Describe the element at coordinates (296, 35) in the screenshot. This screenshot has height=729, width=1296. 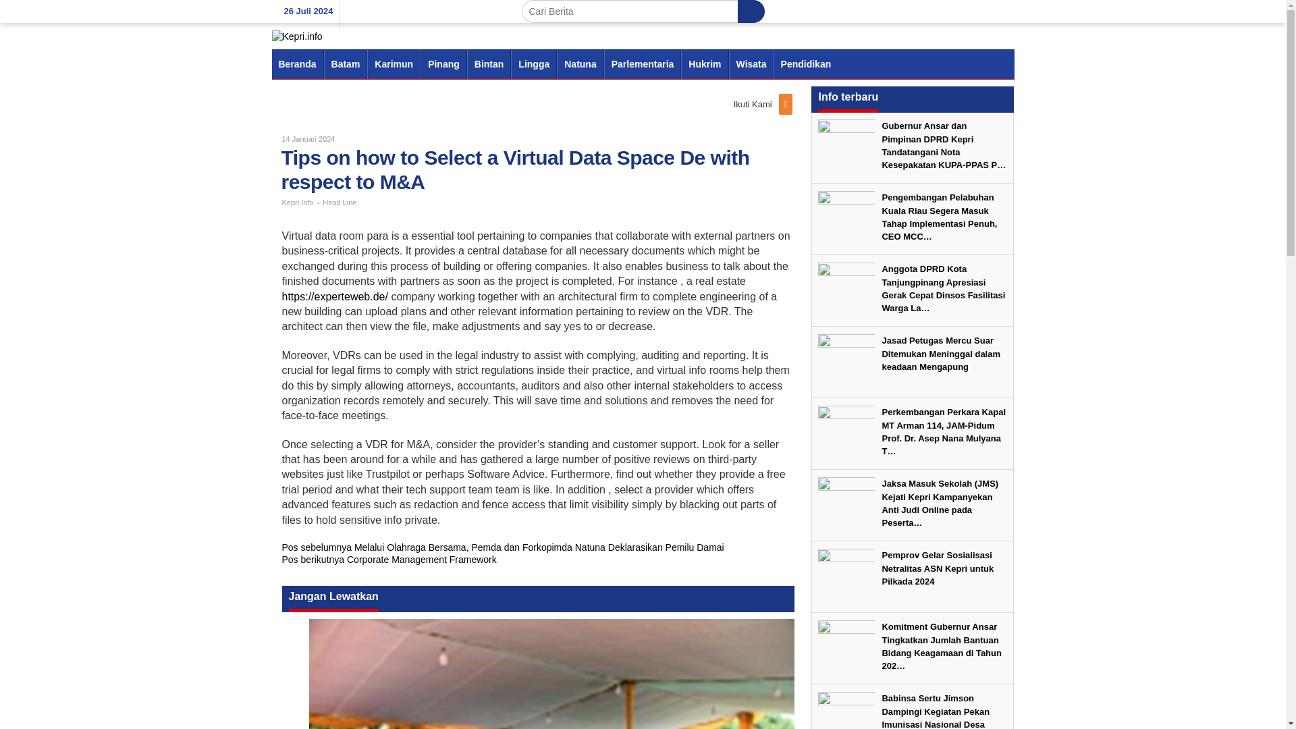
I see `Kepri.info` at that location.